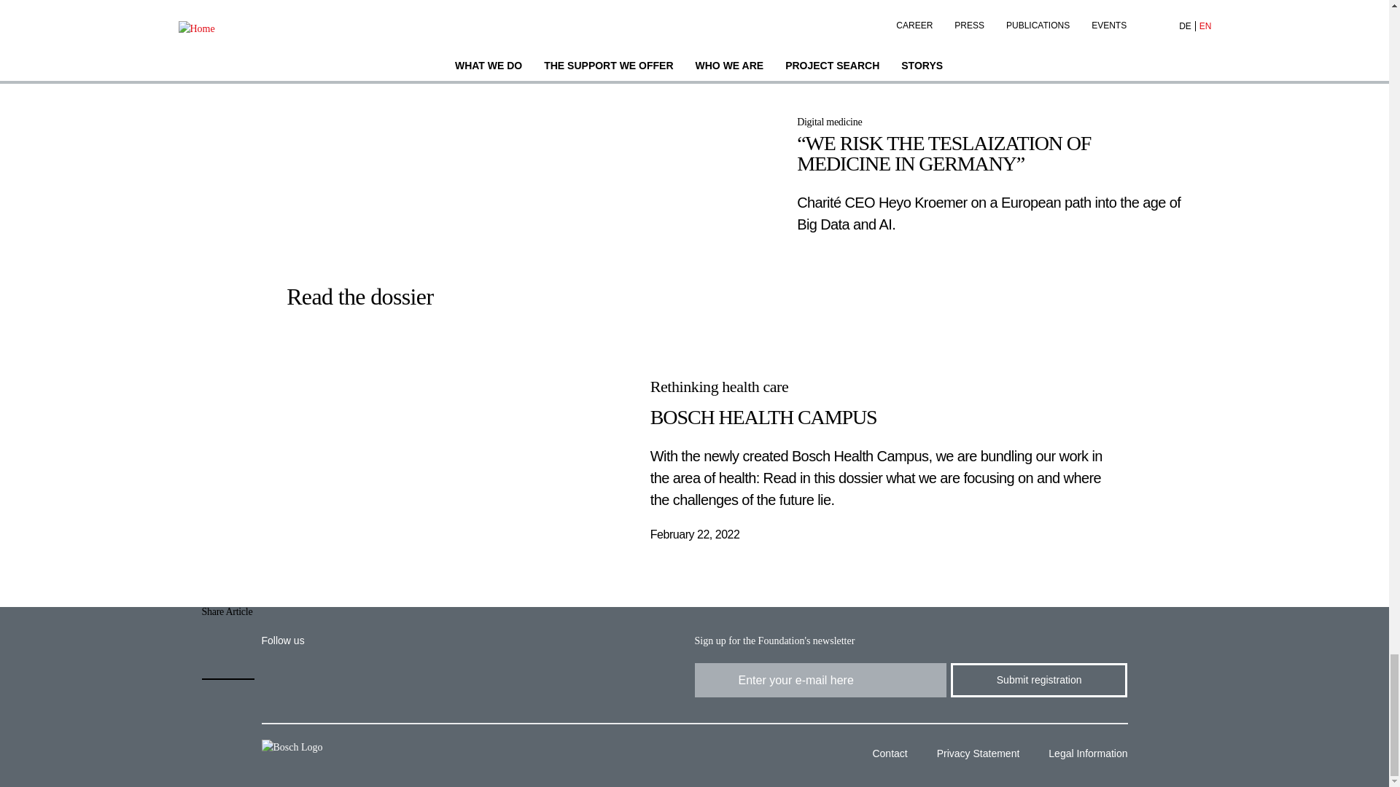 Image resolution: width=1400 pixels, height=787 pixels. What do you see at coordinates (330, 679) in the screenshot?
I see `facebook` at bounding box center [330, 679].